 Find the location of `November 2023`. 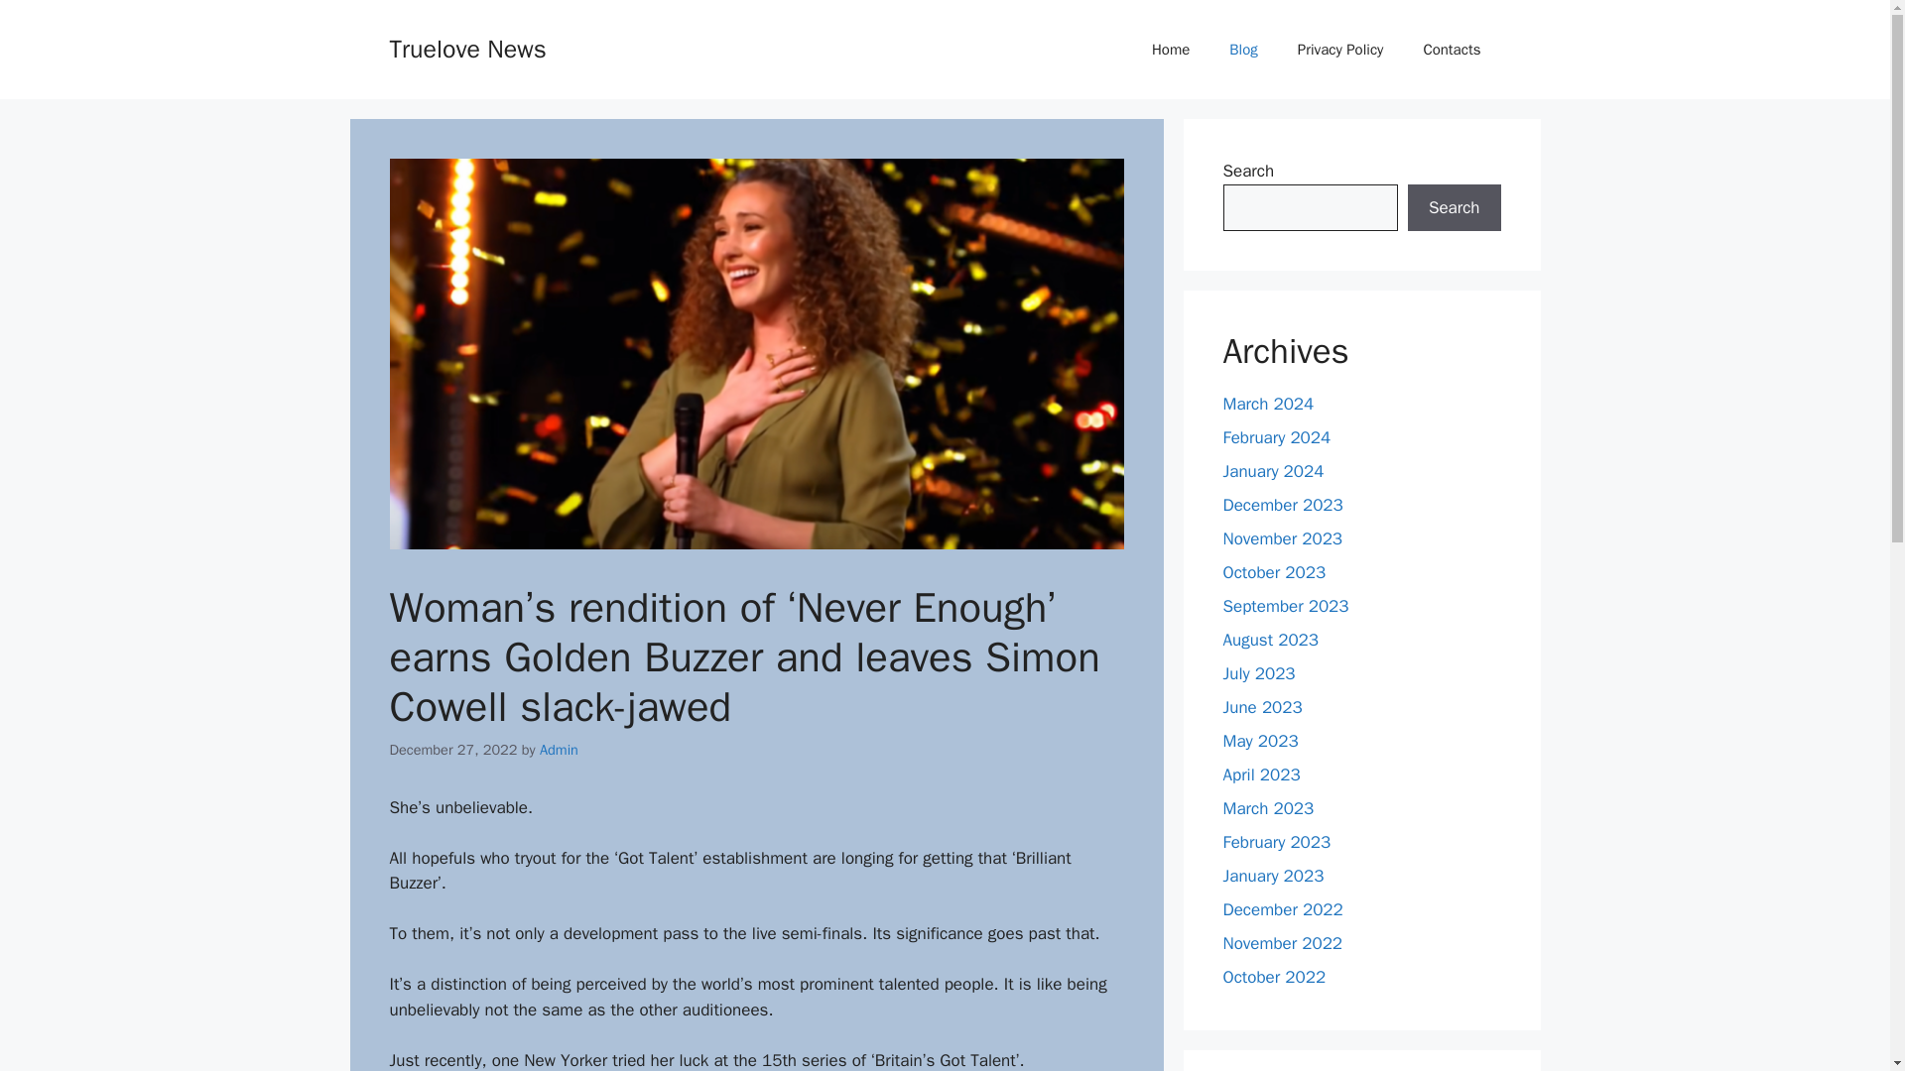

November 2023 is located at coordinates (1282, 539).